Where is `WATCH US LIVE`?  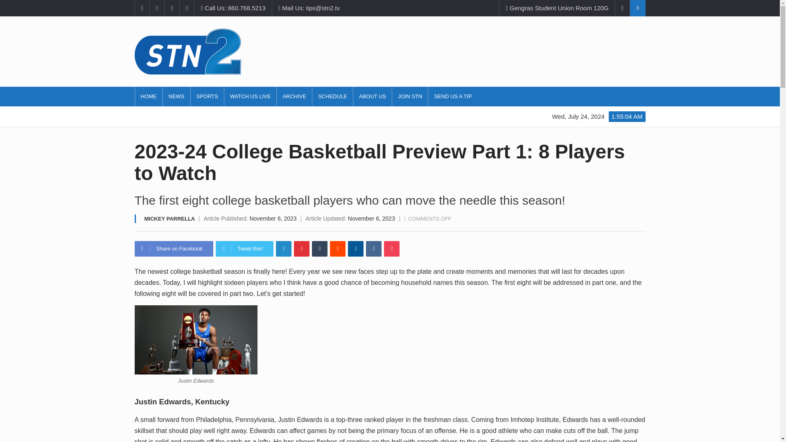 WATCH US LIVE is located at coordinates (250, 97).